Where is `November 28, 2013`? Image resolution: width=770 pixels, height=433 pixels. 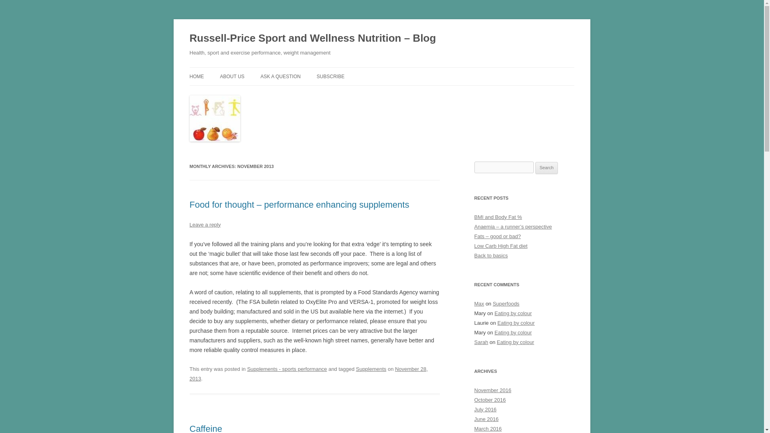 November 28, 2013 is located at coordinates (308, 374).